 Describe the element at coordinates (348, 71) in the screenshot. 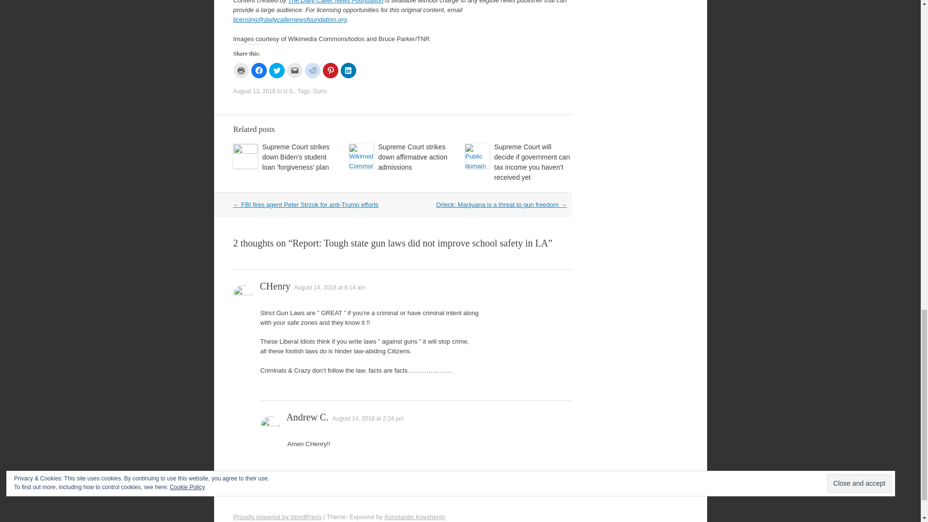

I see `Click to share on LinkedIn` at that location.